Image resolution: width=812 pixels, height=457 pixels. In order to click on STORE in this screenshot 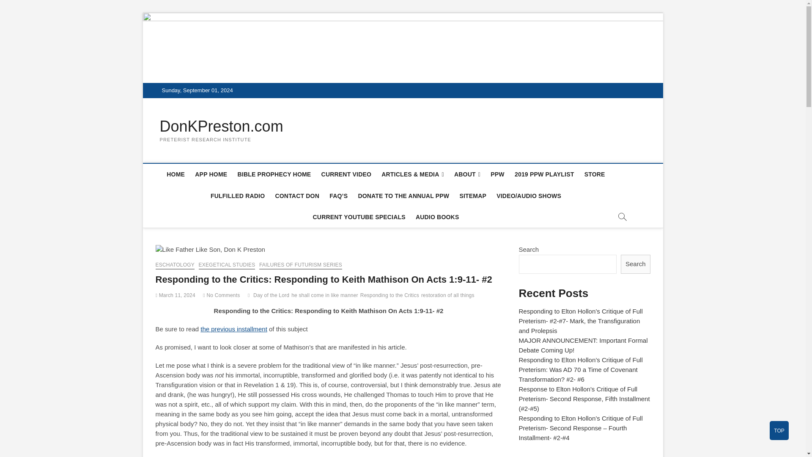, I will do `click(595, 174)`.